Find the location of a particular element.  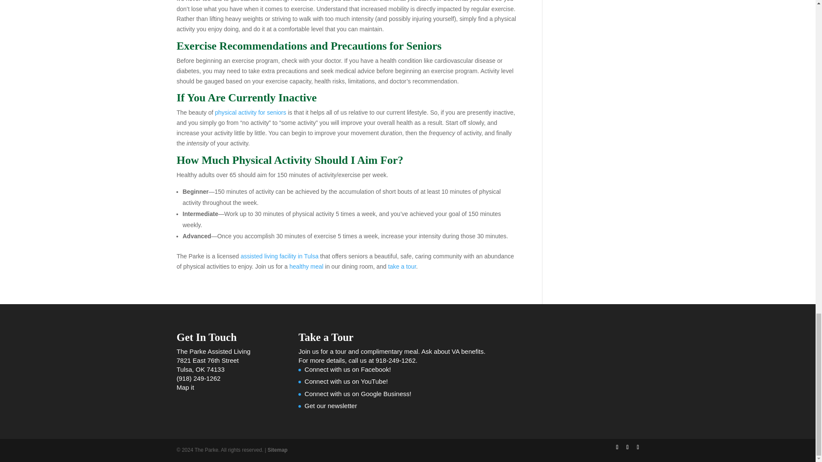

take a tour is located at coordinates (402, 266).